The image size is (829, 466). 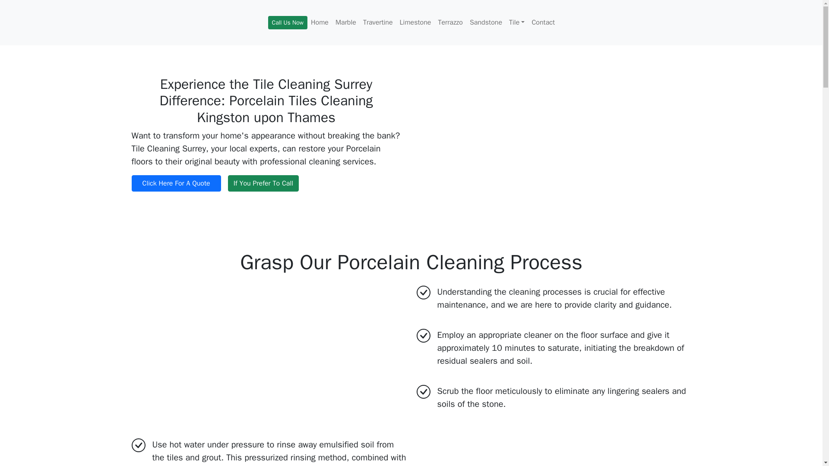 What do you see at coordinates (263, 183) in the screenshot?
I see `If You Prefer To Call` at bounding box center [263, 183].